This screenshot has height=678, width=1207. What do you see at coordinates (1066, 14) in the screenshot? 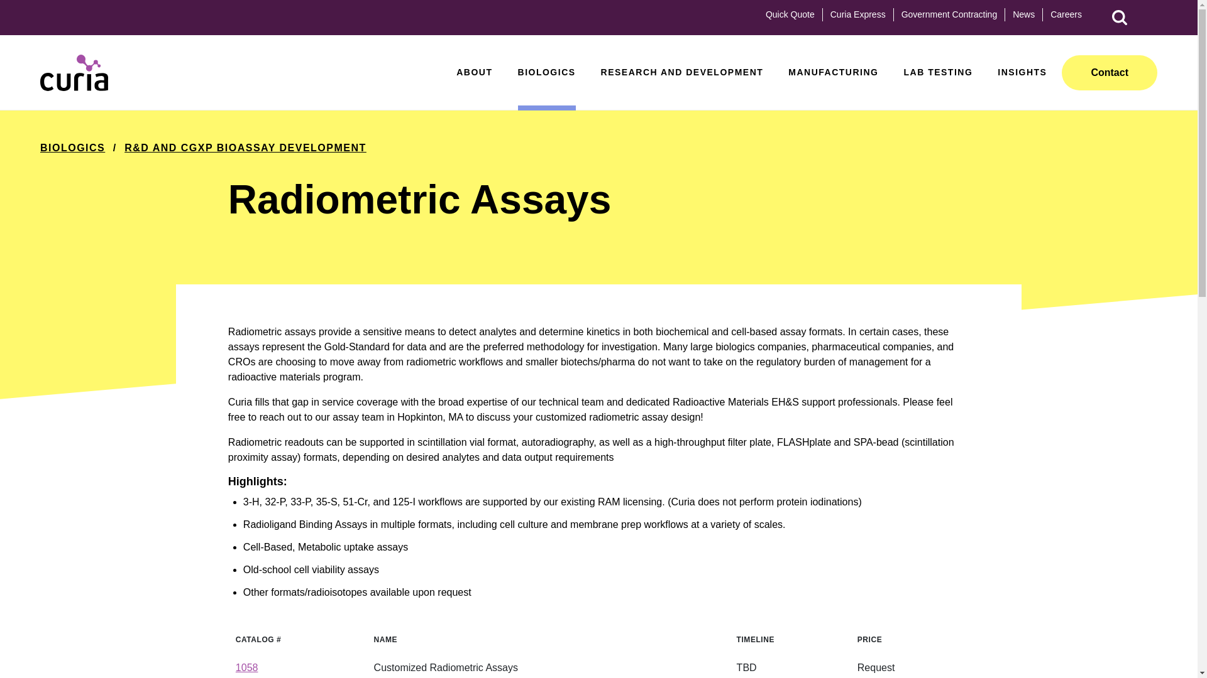
I see `Careers` at bounding box center [1066, 14].